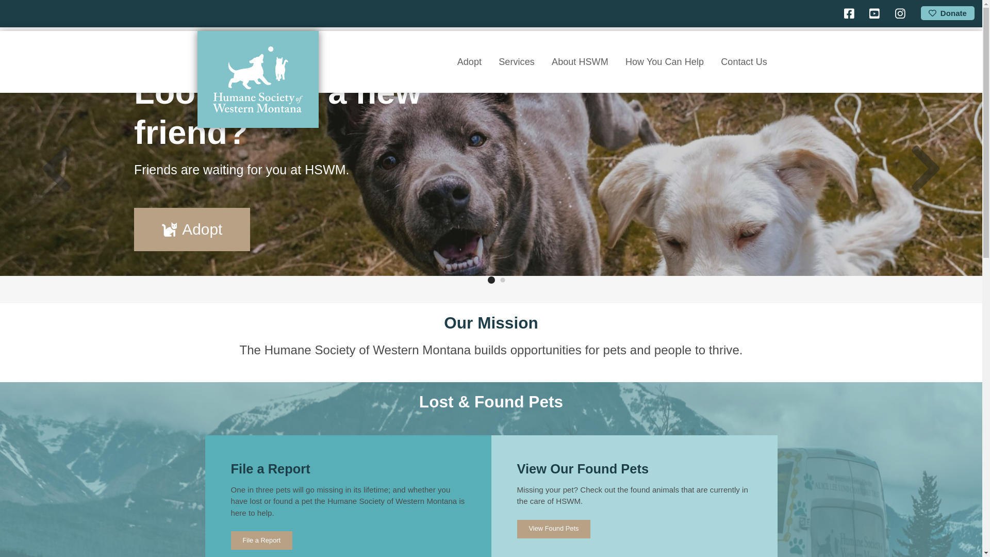 This screenshot has height=557, width=990. What do you see at coordinates (469, 62) in the screenshot?
I see `Adopt` at bounding box center [469, 62].